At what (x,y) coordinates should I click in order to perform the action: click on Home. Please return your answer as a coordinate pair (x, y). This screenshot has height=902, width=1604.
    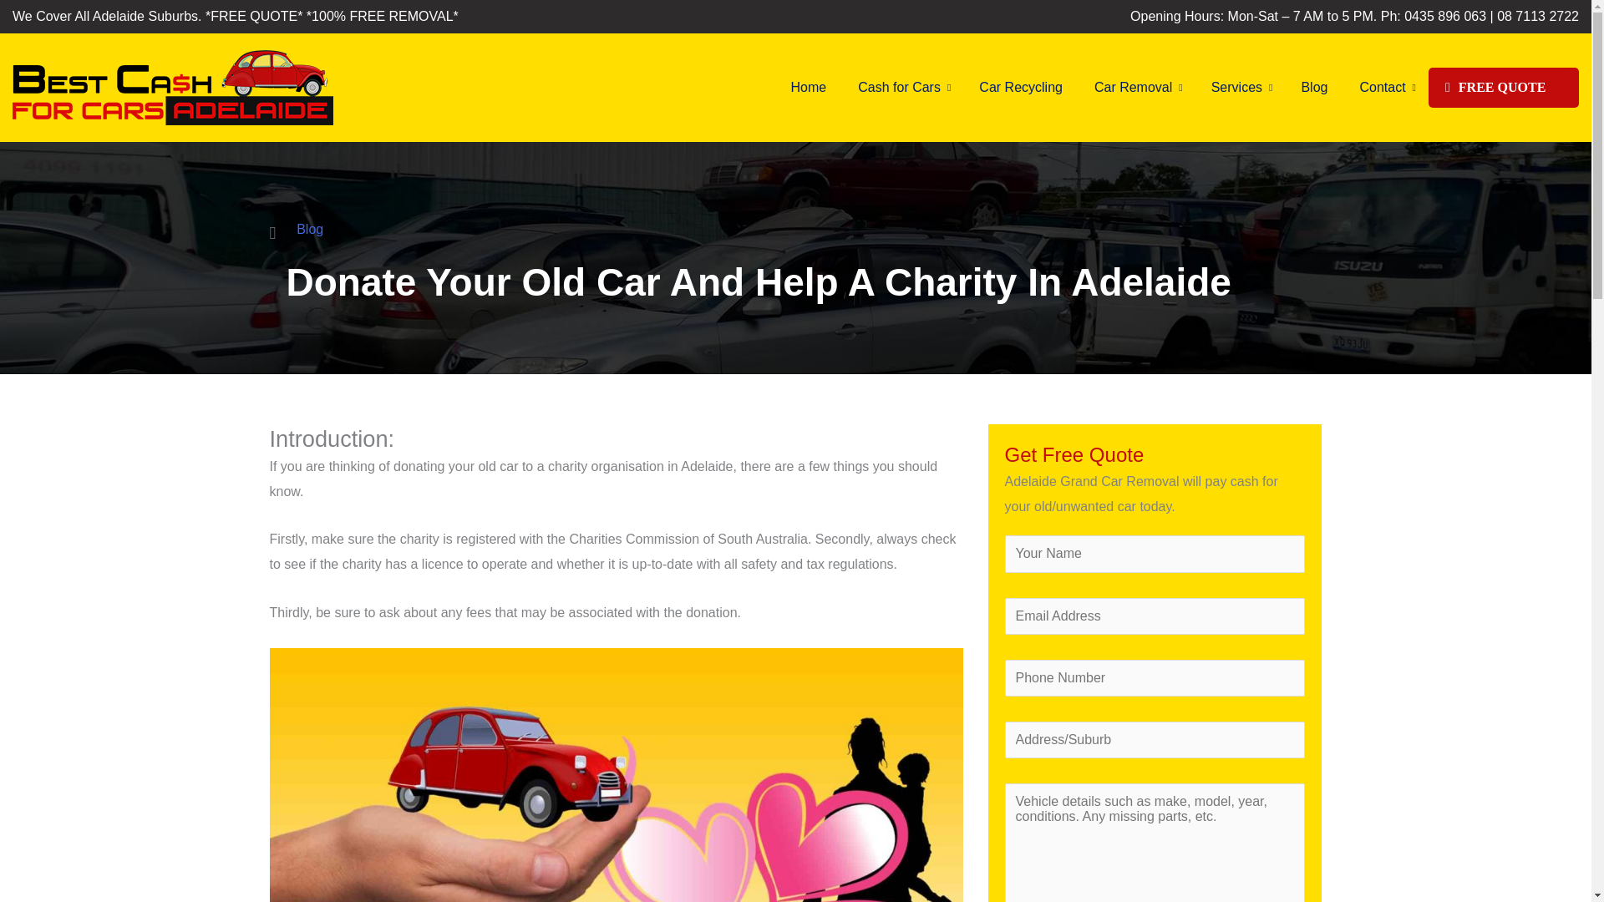
    Looking at the image, I should click on (809, 87).